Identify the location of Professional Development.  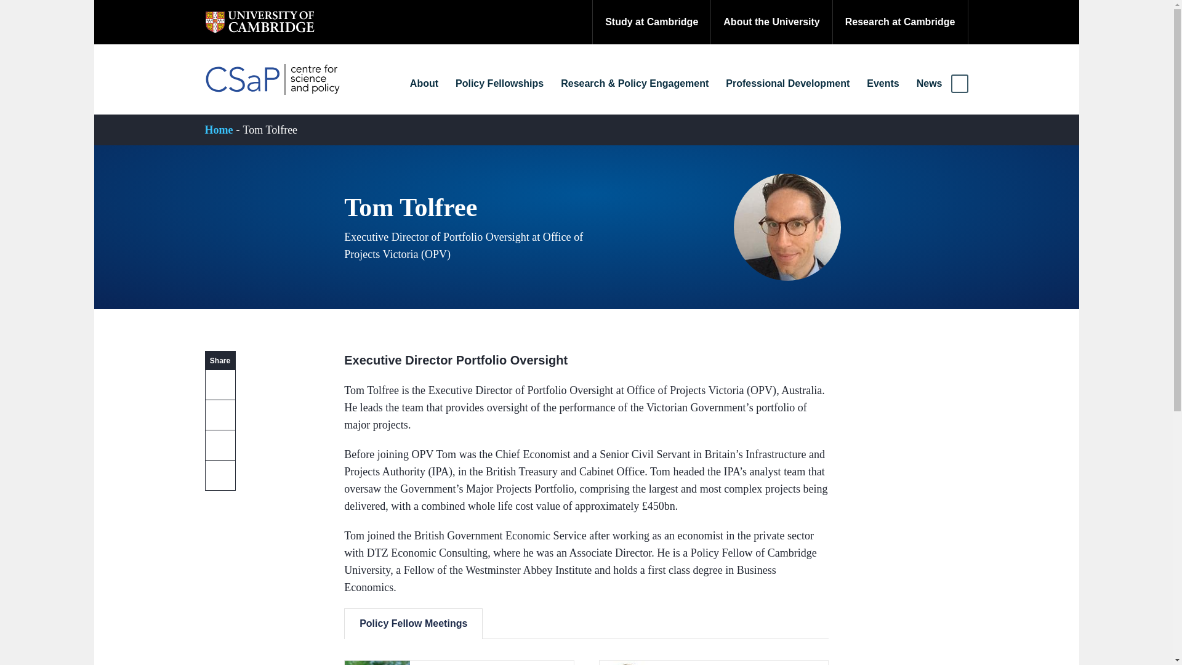
(788, 84).